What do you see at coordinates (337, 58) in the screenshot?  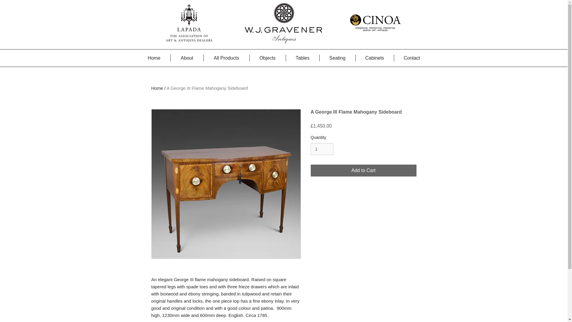 I see `Seating` at bounding box center [337, 58].